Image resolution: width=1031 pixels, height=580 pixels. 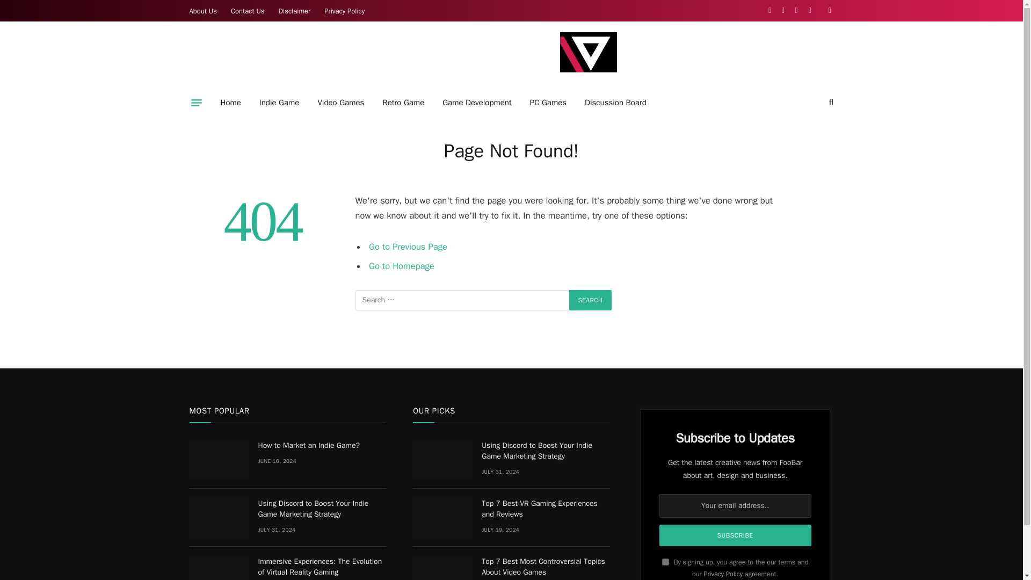 What do you see at coordinates (442, 518) in the screenshot?
I see `Top 7 Best VR Gaming Experiences and Reviews` at bounding box center [442, 518].